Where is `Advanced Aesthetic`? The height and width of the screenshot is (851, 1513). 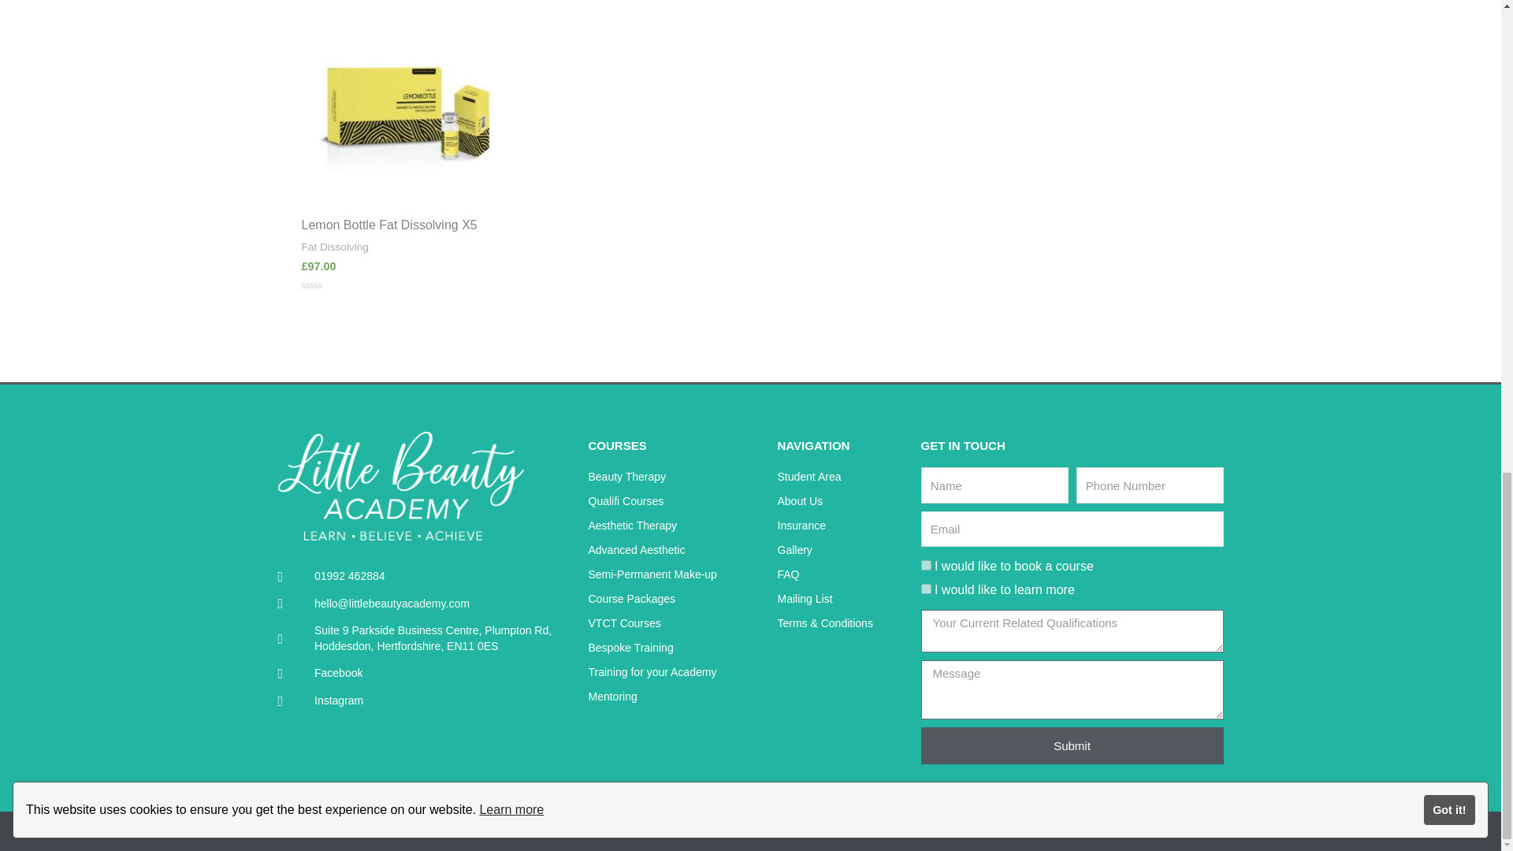 Advanced Aesthetic is located at coordinates (675, 550).